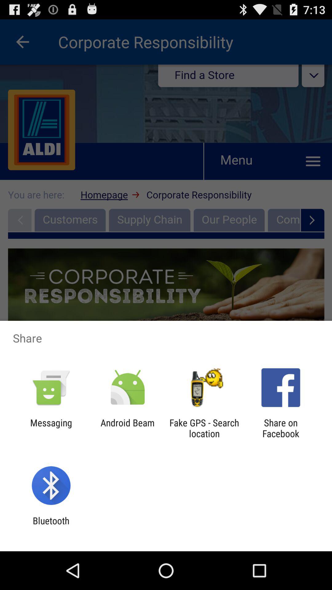  I want to click on launch item next to the android beam icon, so click(204, 428).